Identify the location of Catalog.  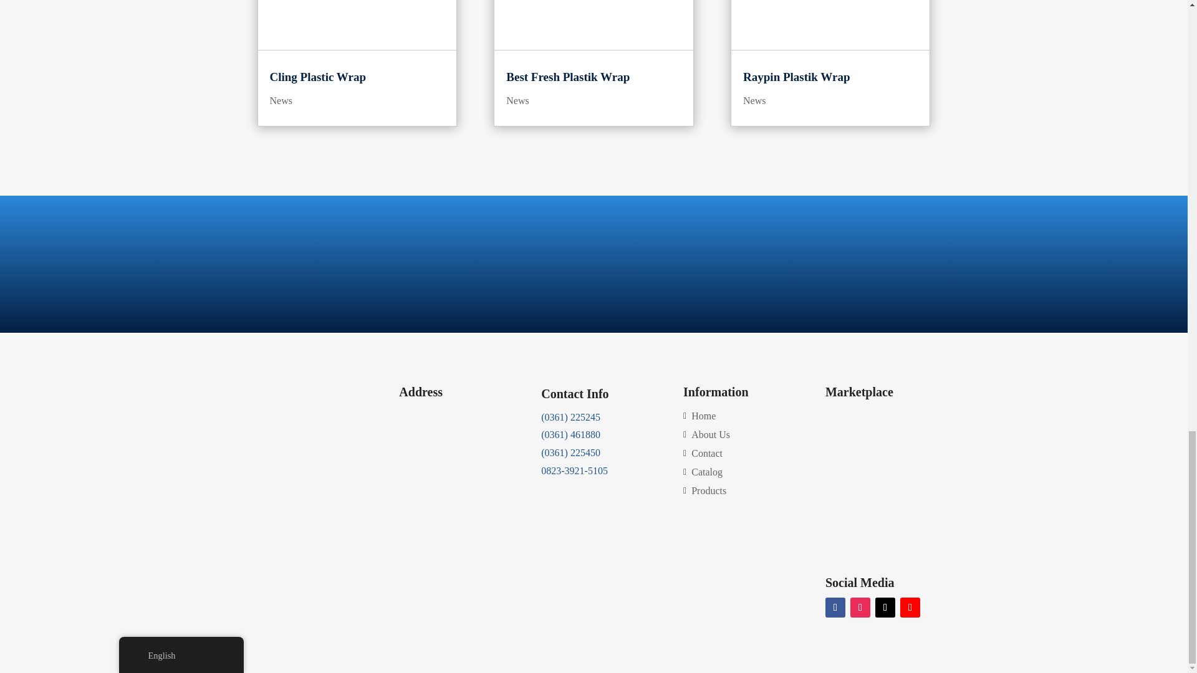
(704, 475).